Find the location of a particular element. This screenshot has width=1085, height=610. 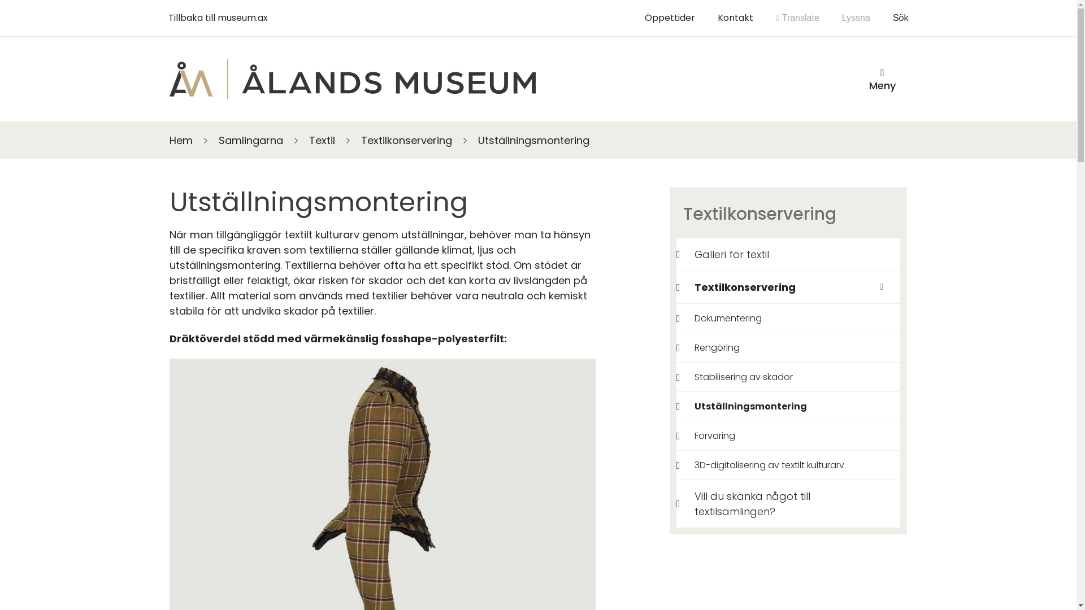

Kontakt is located at coordinates (736, 18).